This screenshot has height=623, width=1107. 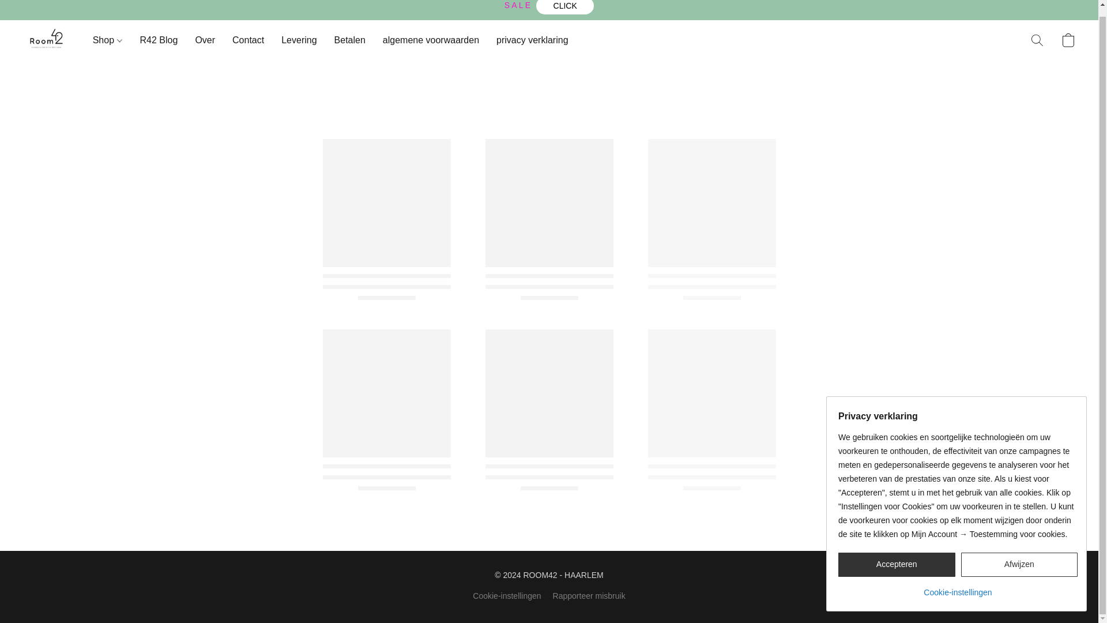 What do you see at coordinates (248, 40) in the screenshot?
I see `Contact` at bounding box center [248, 40].